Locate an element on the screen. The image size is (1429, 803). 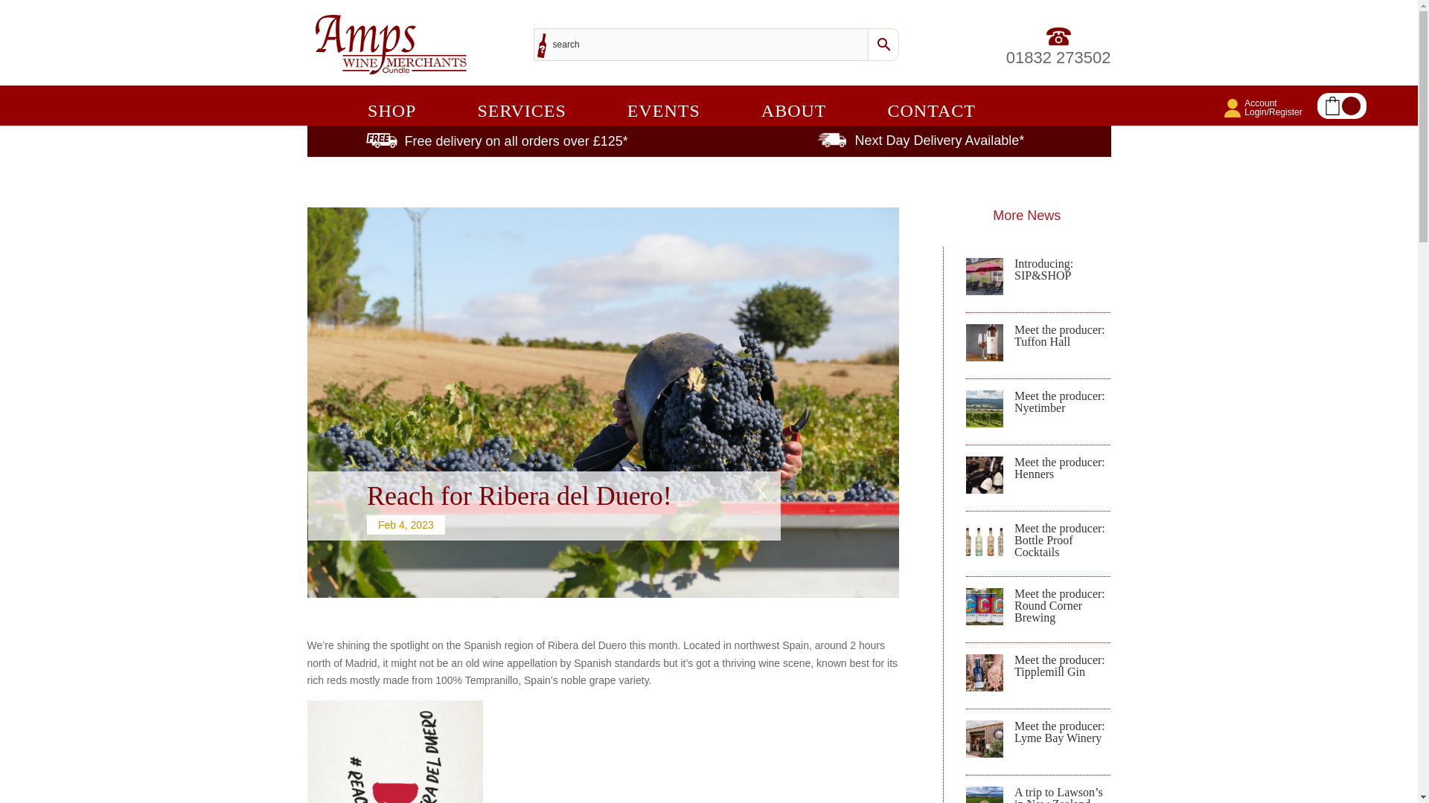
SHOP is located at coordinates (414, 113).